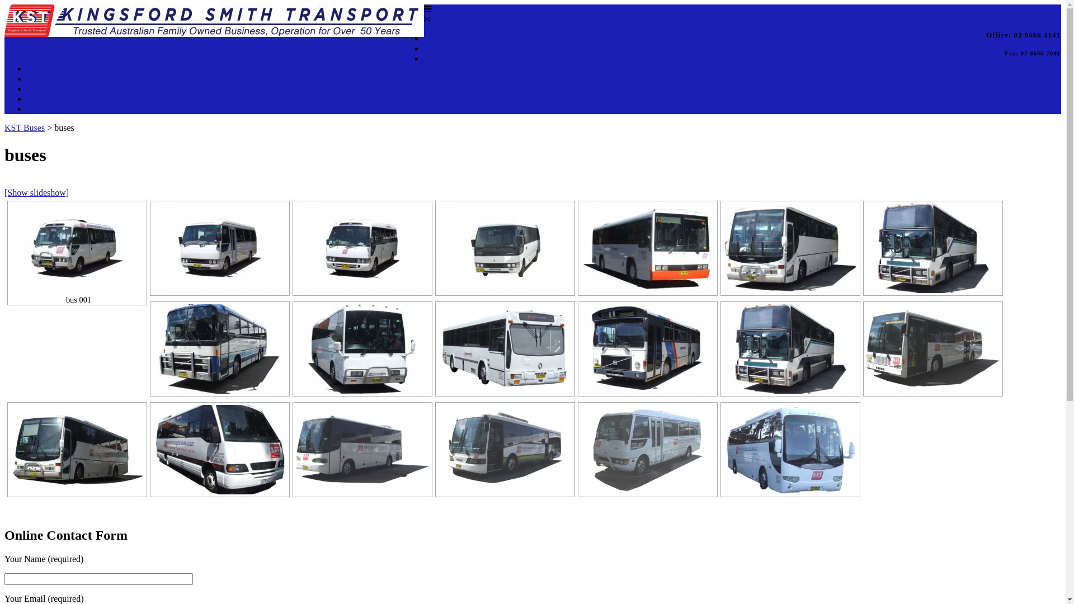 The height and width of the screenshot is (604, 1074). What do you see at coordinates (444, 58) in the screenshot?
I see `School Bus` at bounding box center [444, 58].